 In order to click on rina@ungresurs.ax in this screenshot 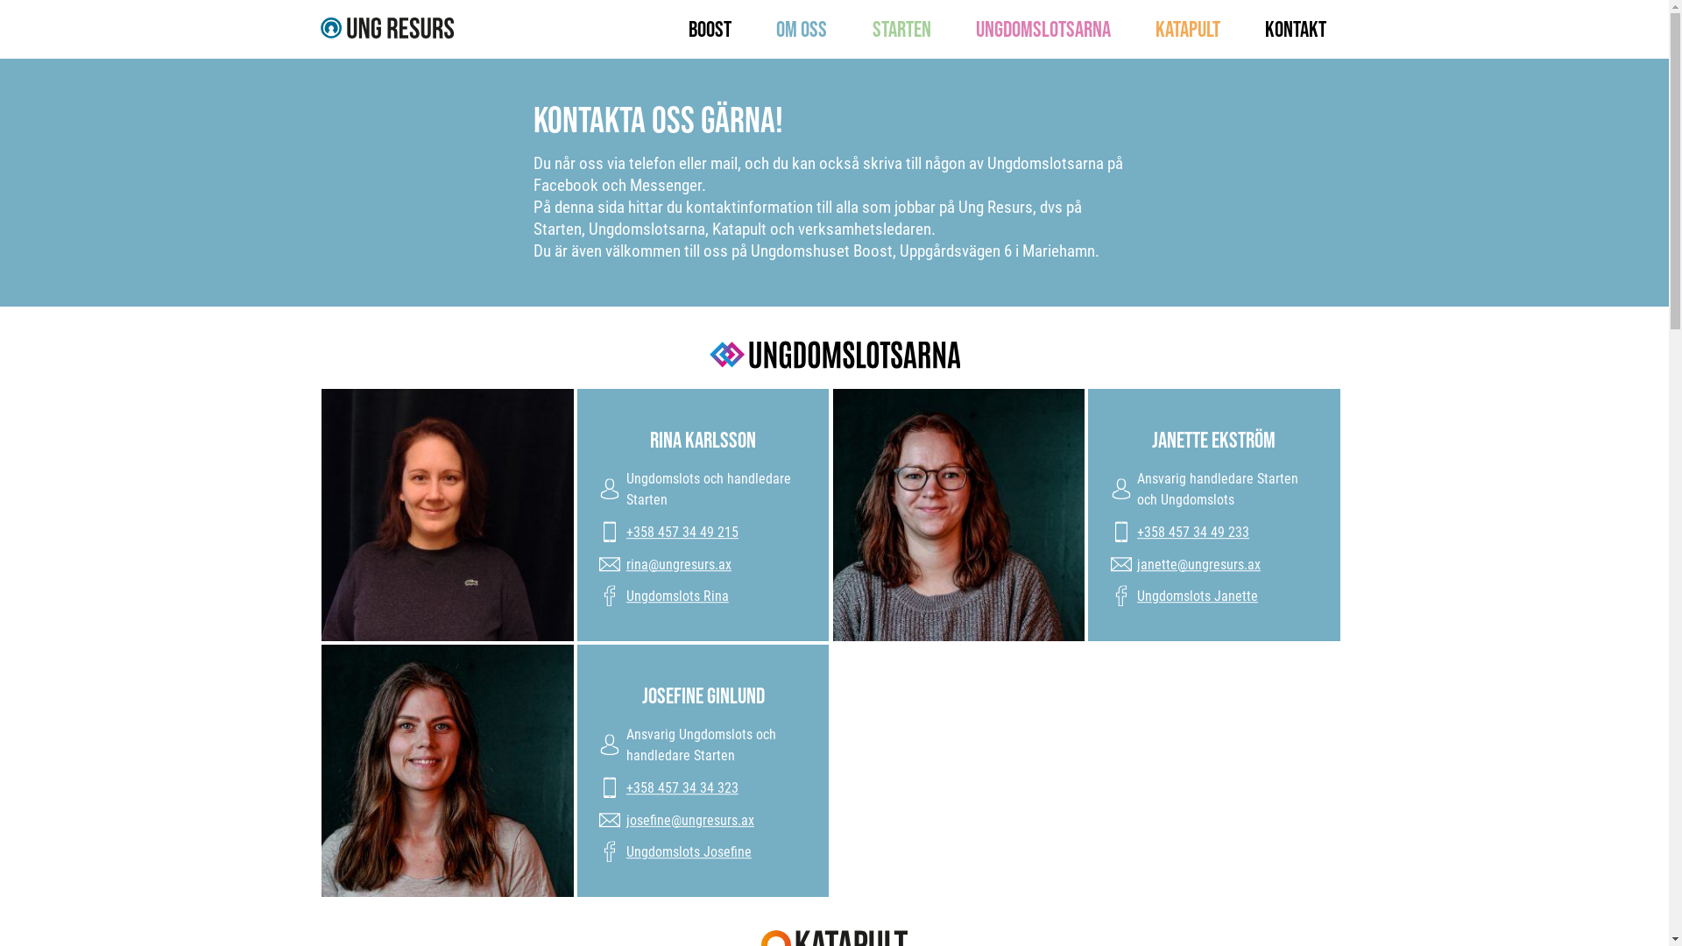, I will do `click(665, 564)`.